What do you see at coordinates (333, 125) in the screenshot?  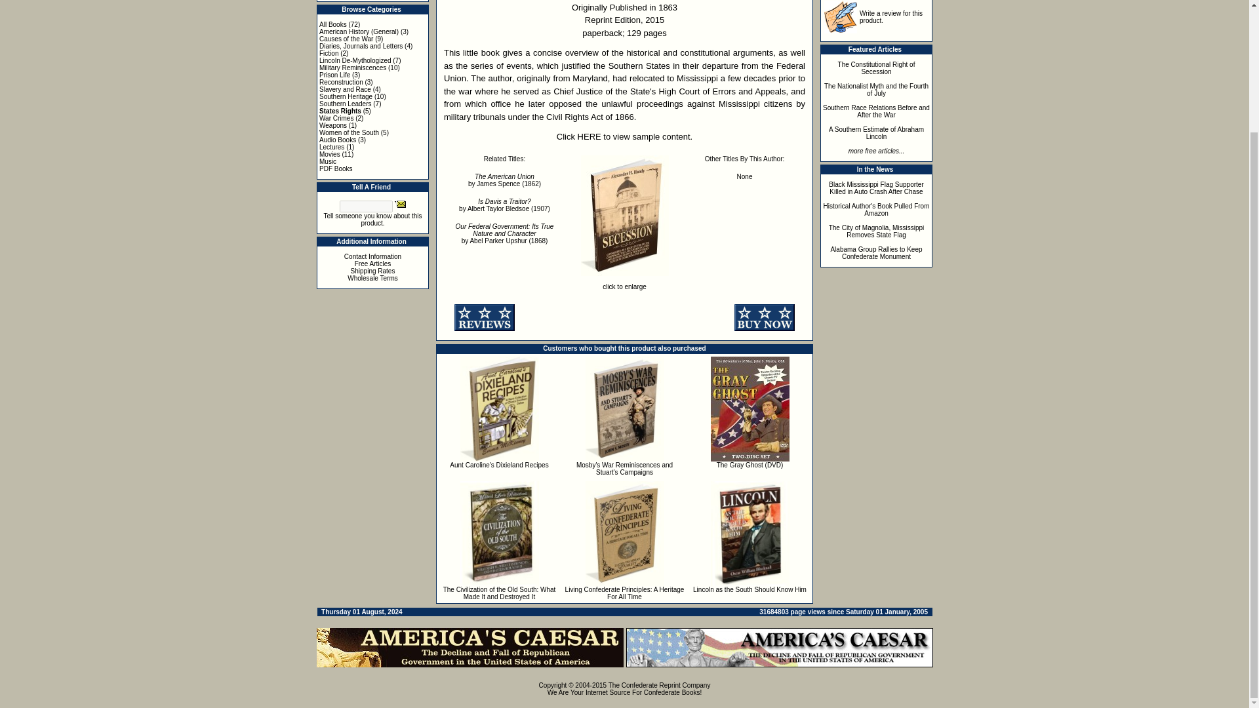 I see `Weapons` at bounding box center [333, 125].